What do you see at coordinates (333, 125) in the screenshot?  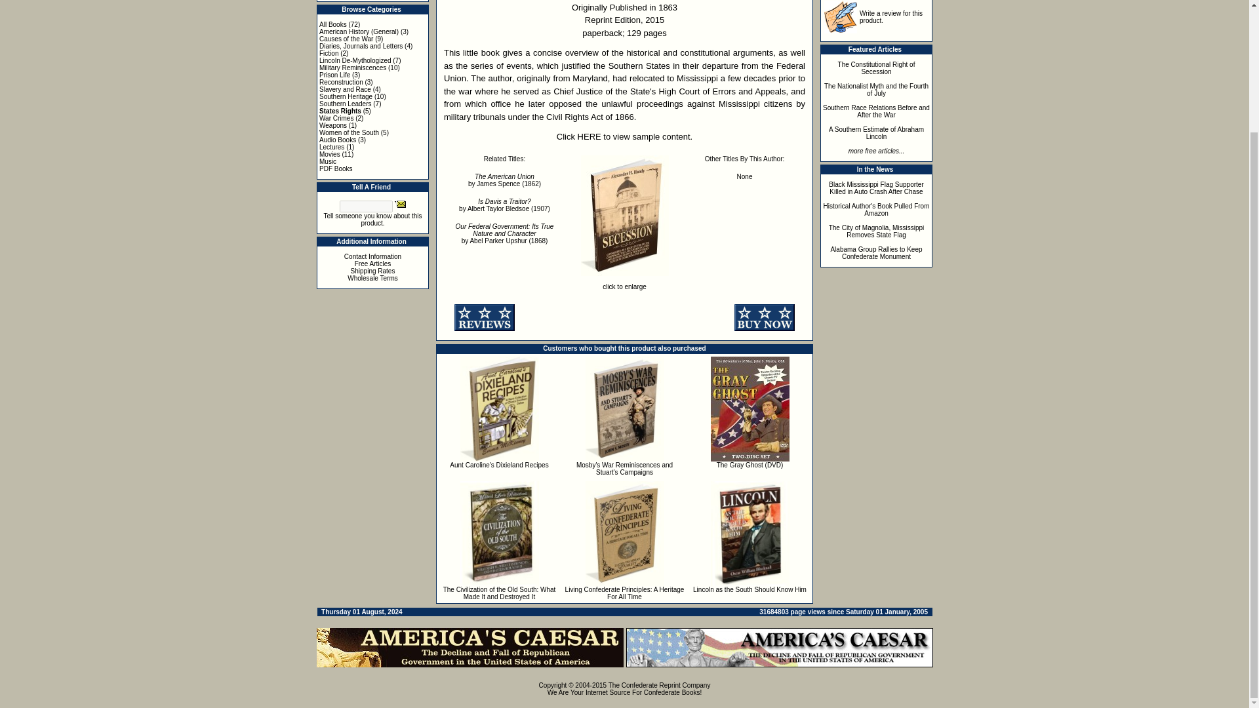 I see `Weapons` at bounding box center [333, 125].